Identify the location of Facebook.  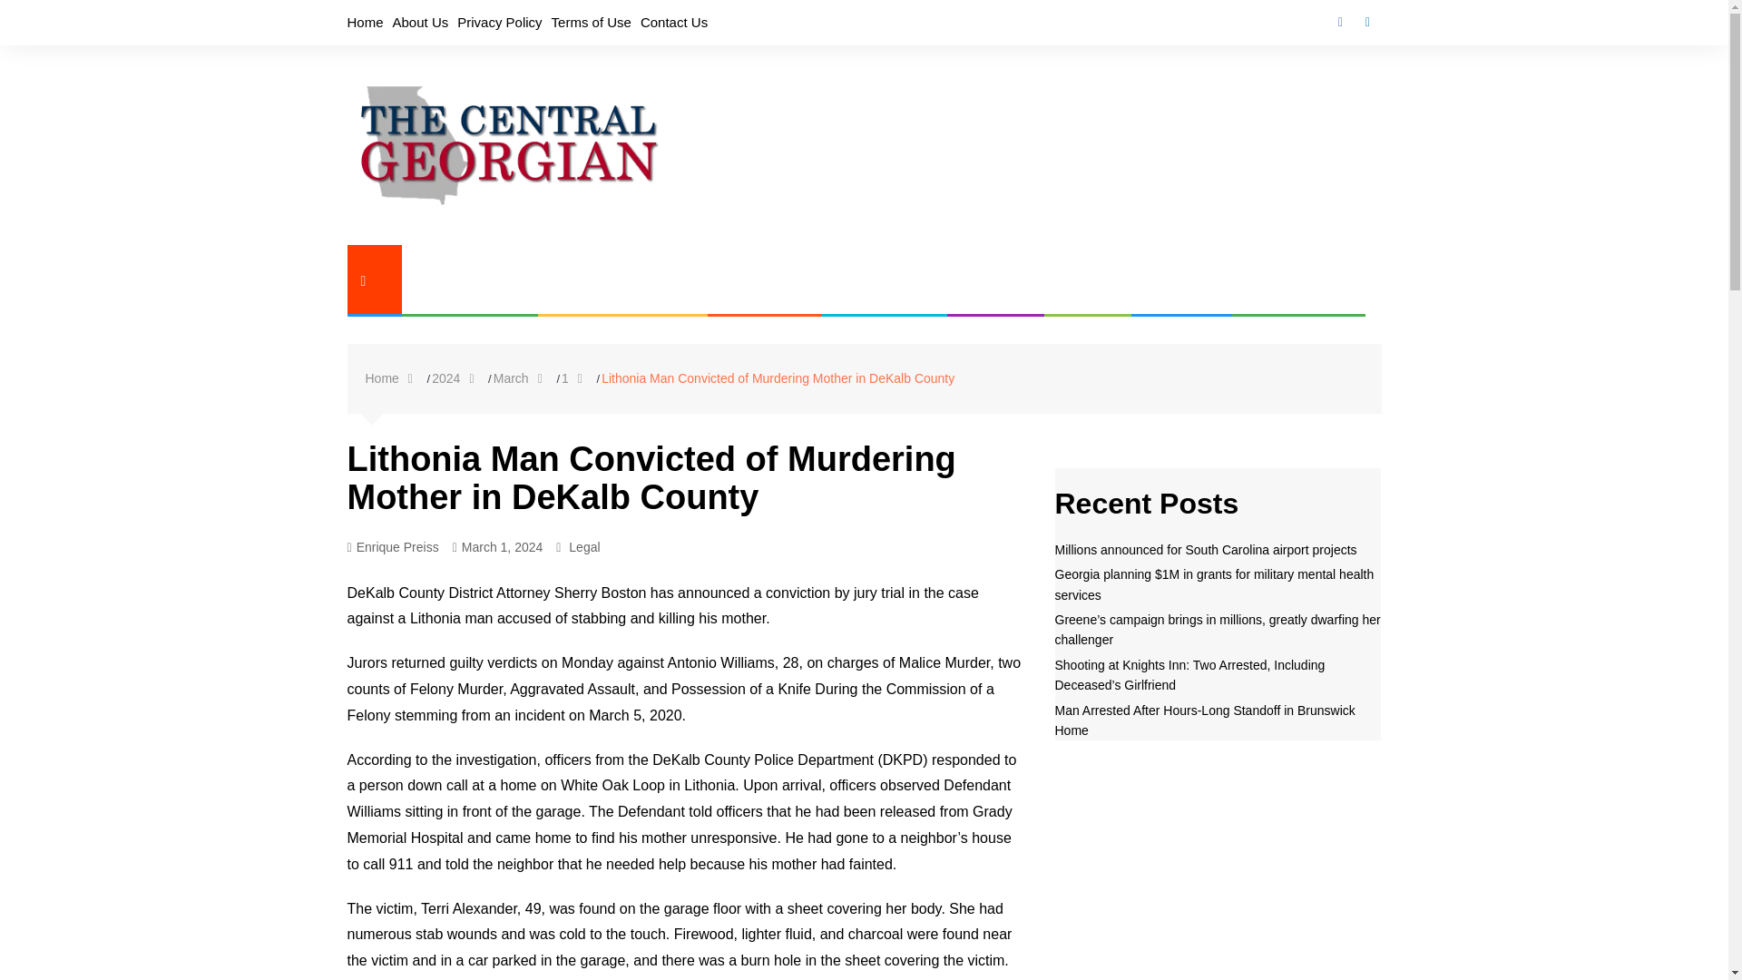
(1339, 22).